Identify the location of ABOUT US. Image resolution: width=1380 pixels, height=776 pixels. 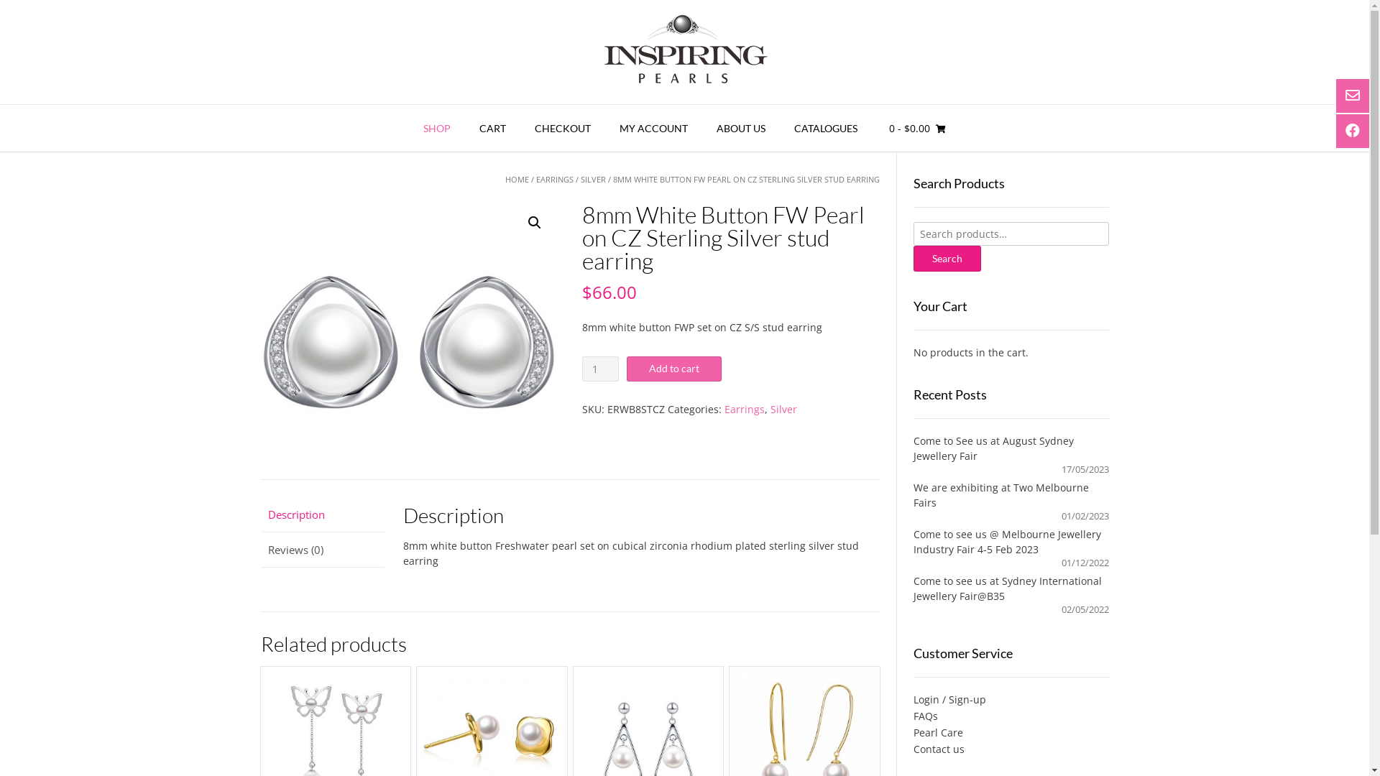
(741, 129).